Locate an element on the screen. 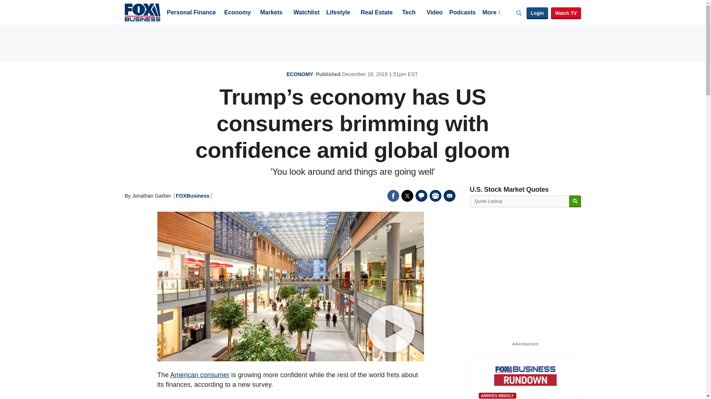  Real Estate is located at coordinates (376, 13).